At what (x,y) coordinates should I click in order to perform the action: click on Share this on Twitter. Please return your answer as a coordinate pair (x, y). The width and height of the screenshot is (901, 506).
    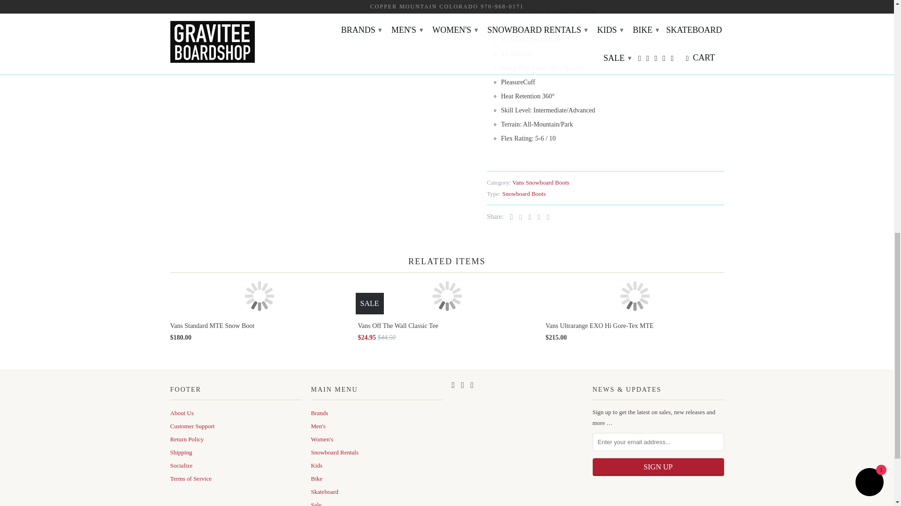
    Looking at the image, I should click on (510, 216).